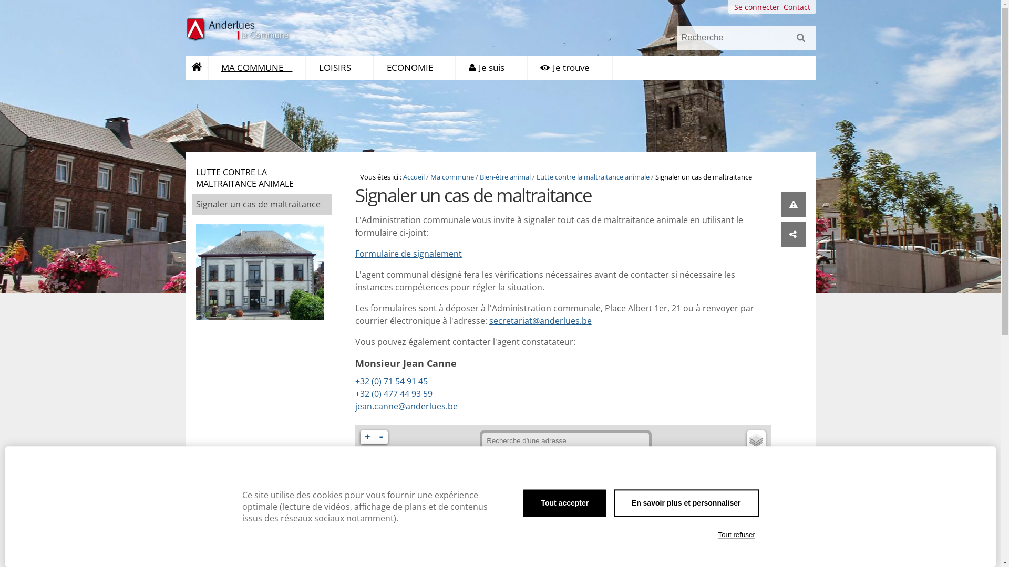  Describe the element at coordinates (737, 535) in the screenshot. I see `Tout refuser` at that location.